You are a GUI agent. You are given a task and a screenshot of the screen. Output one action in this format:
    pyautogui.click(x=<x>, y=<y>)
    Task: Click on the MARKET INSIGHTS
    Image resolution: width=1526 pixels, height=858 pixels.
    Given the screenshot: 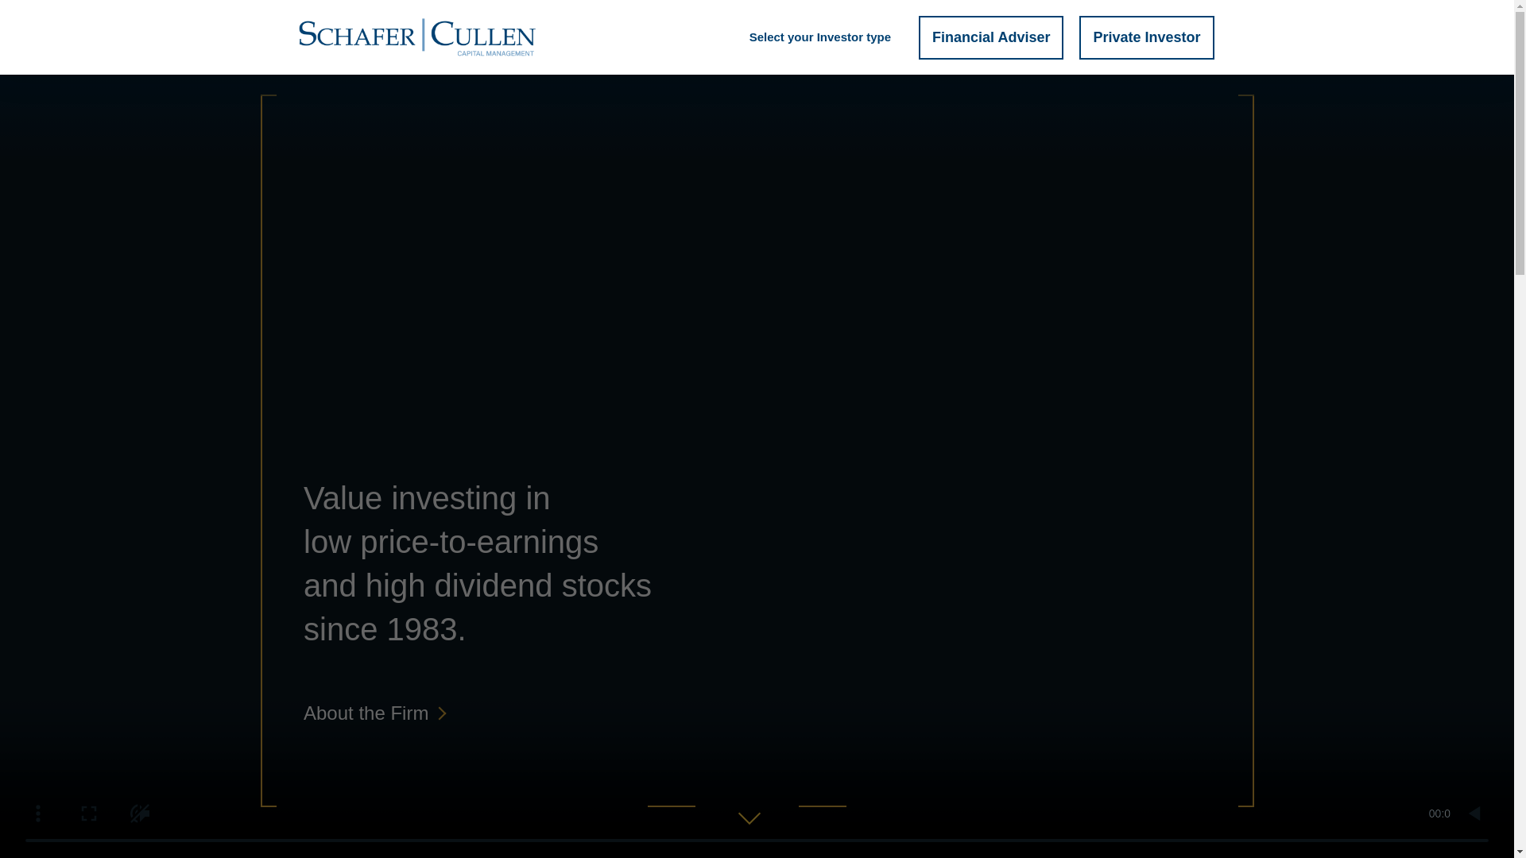 What is the action you would take?
    pyautogui.click(x=1121, y=54)
    